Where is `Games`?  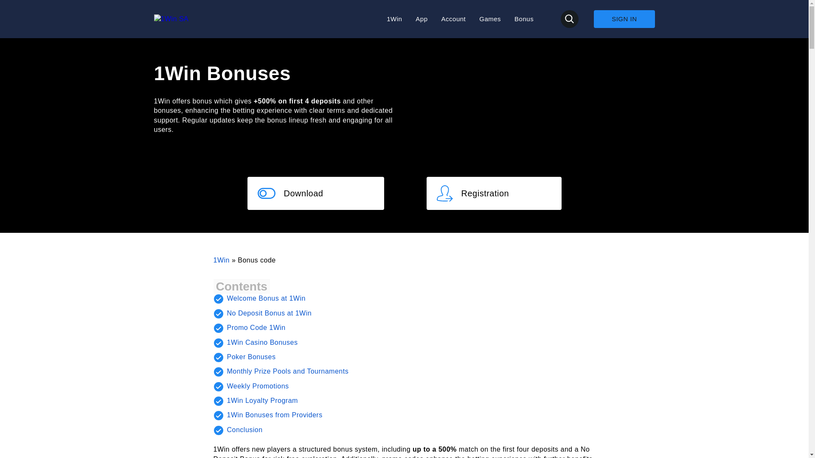
Games is located at coordinates (490, 19).